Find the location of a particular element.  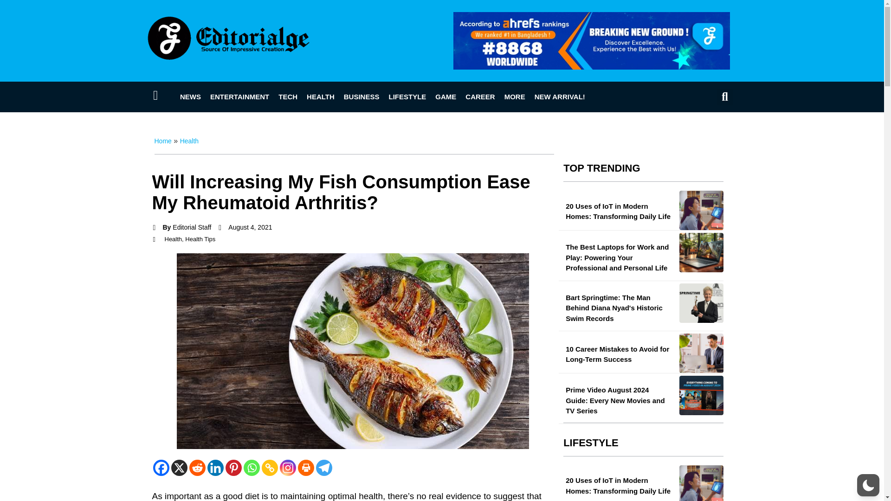

Pinterest is located at coordinates (233, 468).